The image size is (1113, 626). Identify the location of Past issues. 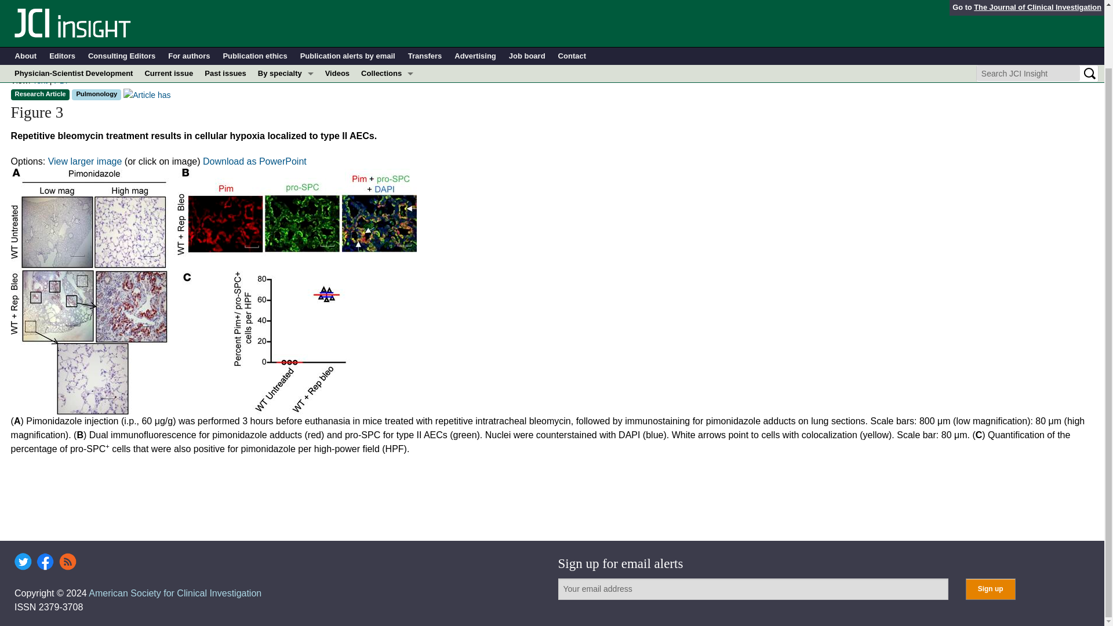
(225, 7).